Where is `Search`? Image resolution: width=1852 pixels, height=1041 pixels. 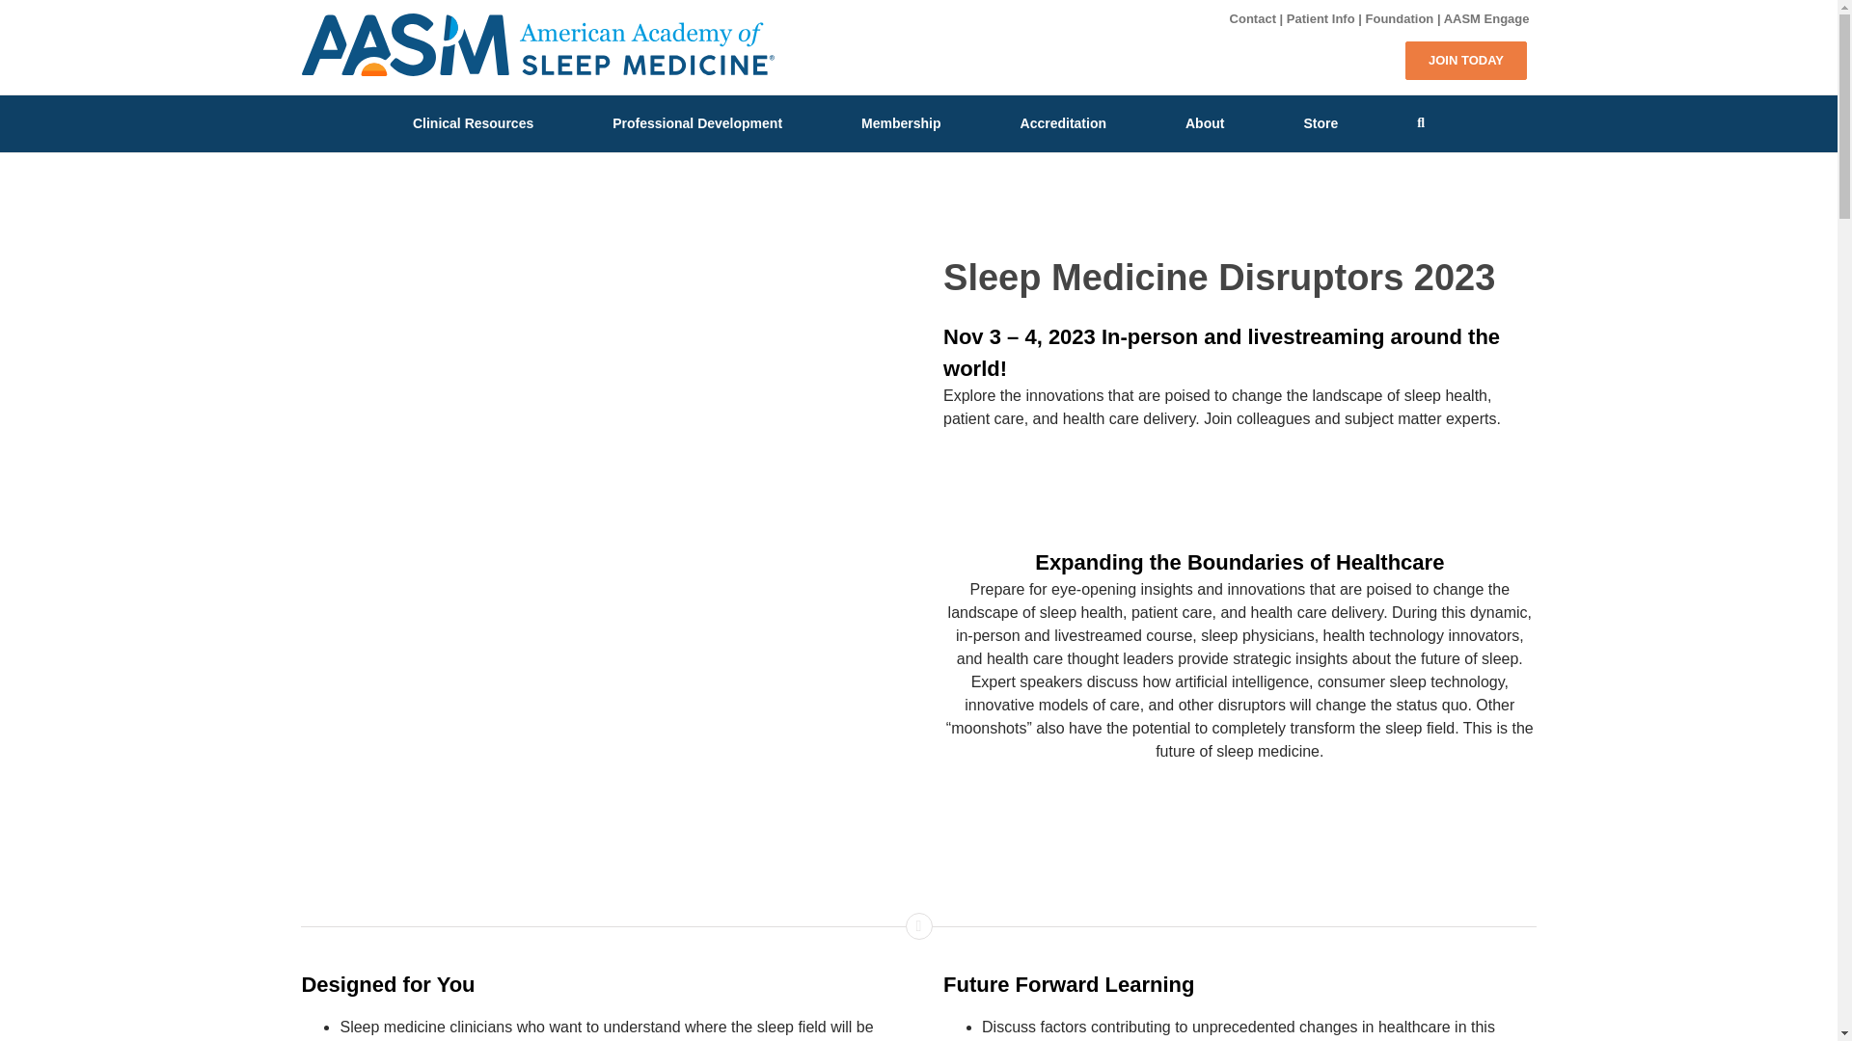 Search is located at coordinates (1421, 122).